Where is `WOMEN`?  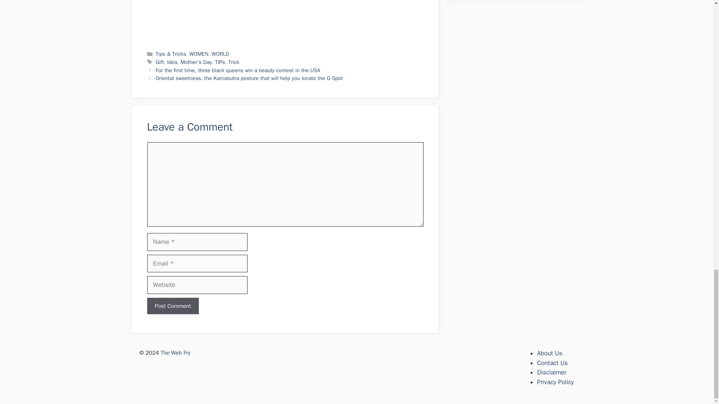 WOMEN is located at coordinates (199, 54).